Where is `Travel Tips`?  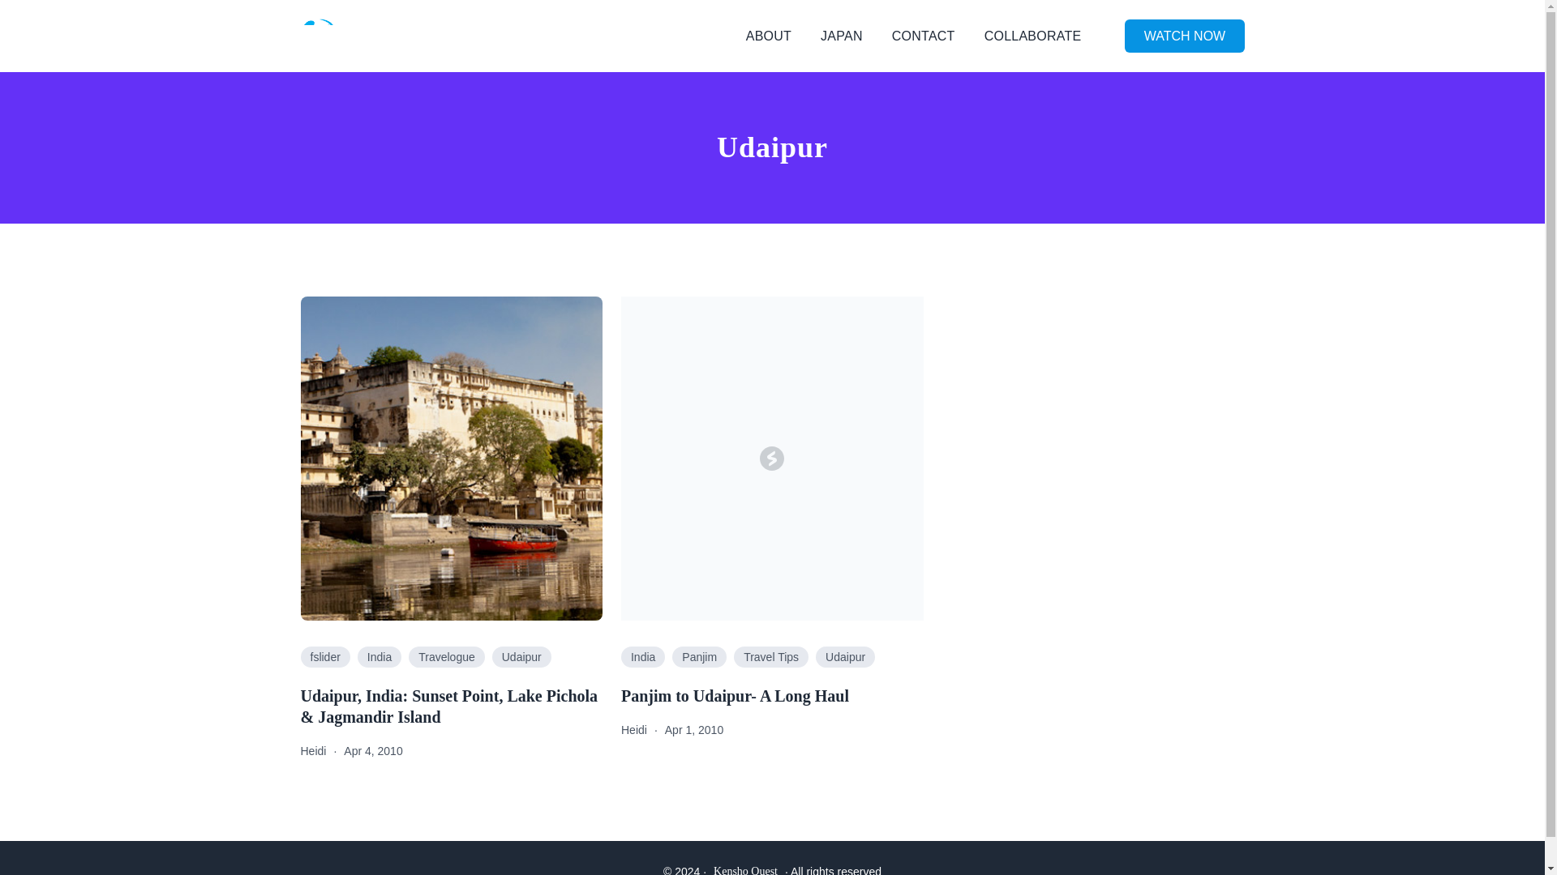
Travel Tips is located at coordinates (770, 657).